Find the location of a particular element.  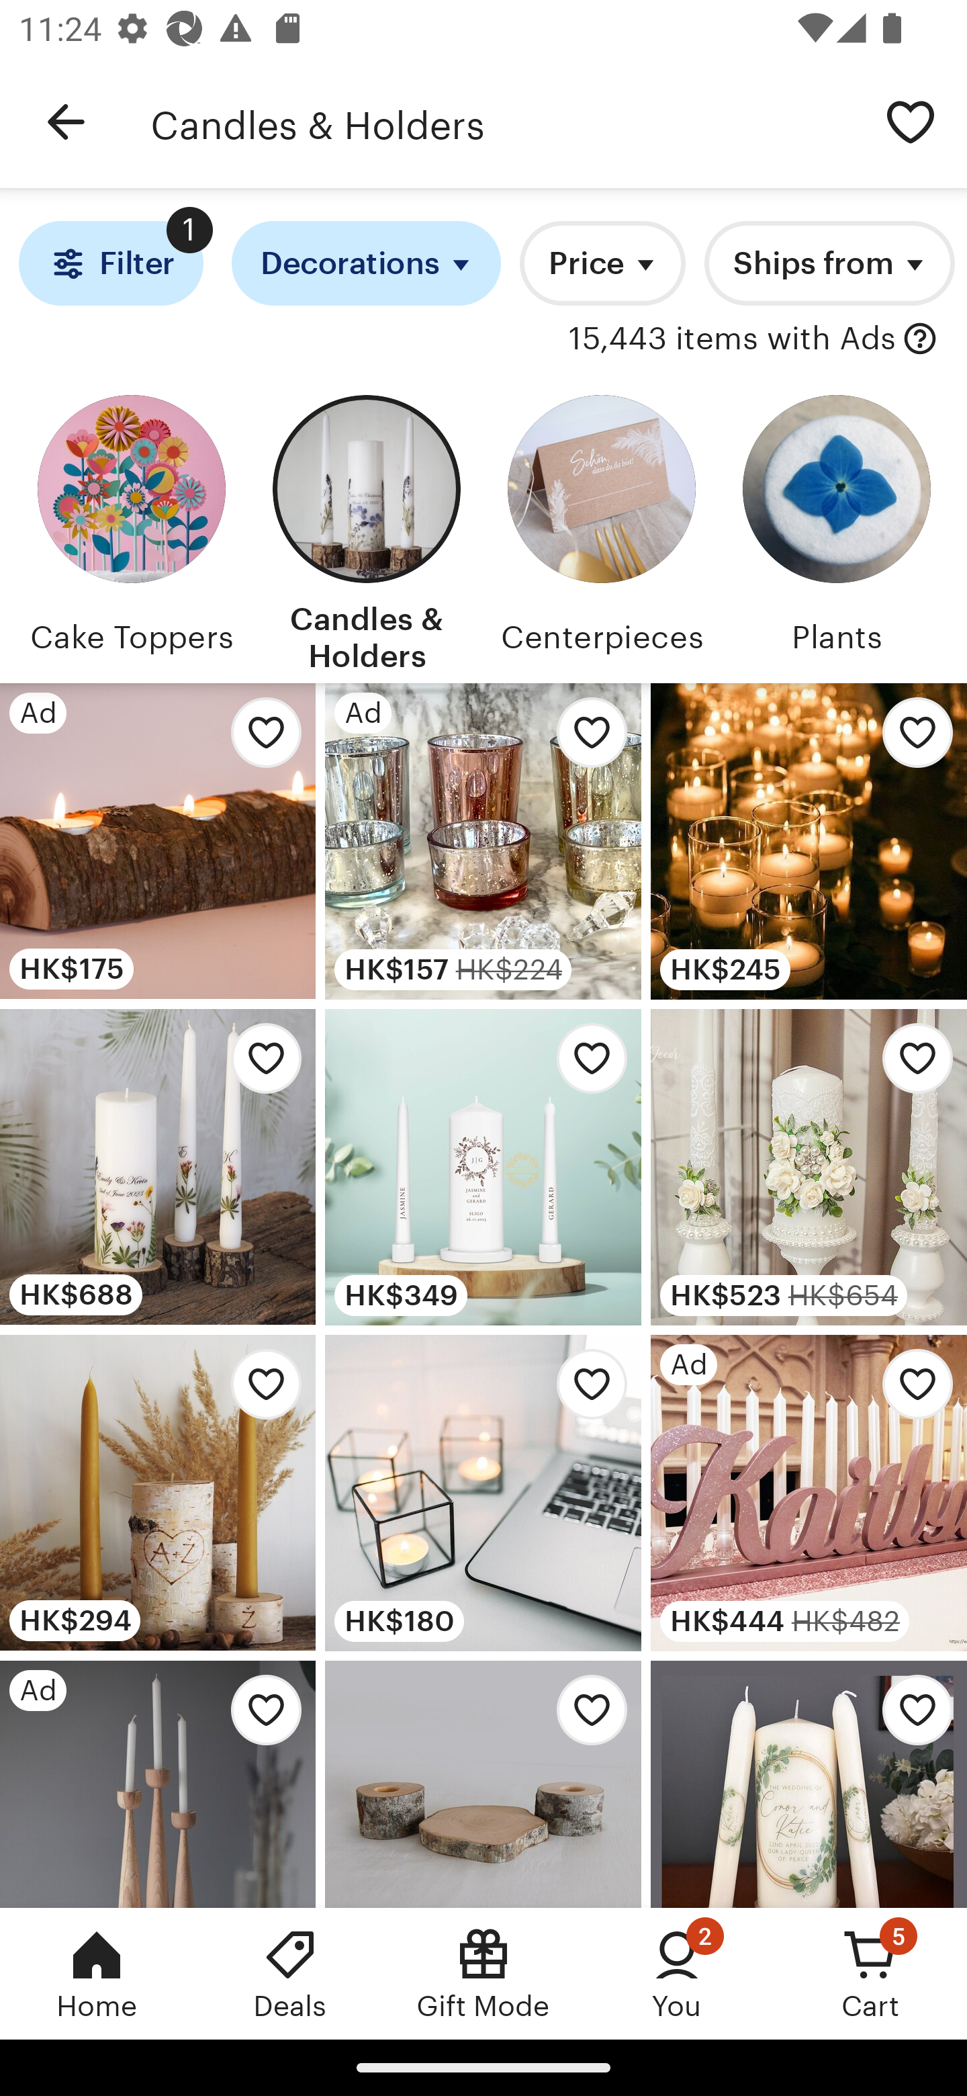

Decorations is located at coordinates (366, 263).